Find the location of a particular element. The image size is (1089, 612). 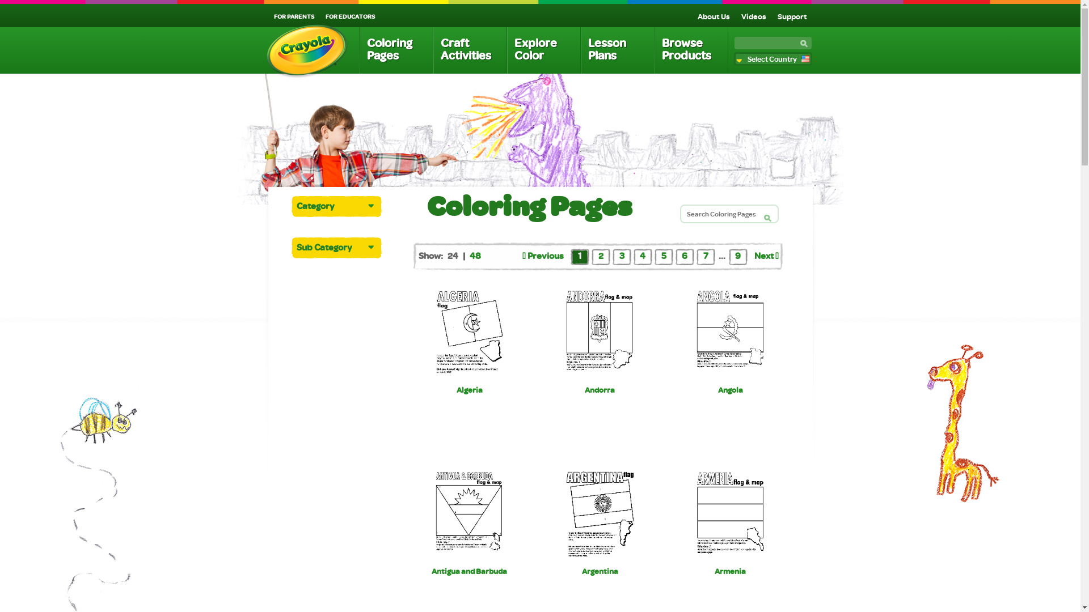

Algeria coloring page is located at coordinates (469, 333).